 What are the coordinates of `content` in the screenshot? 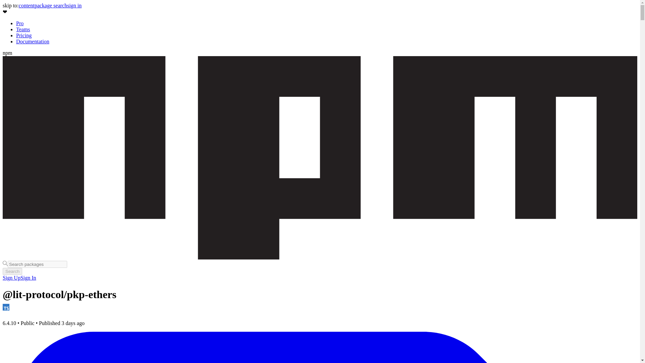 It's located at (27, 5).